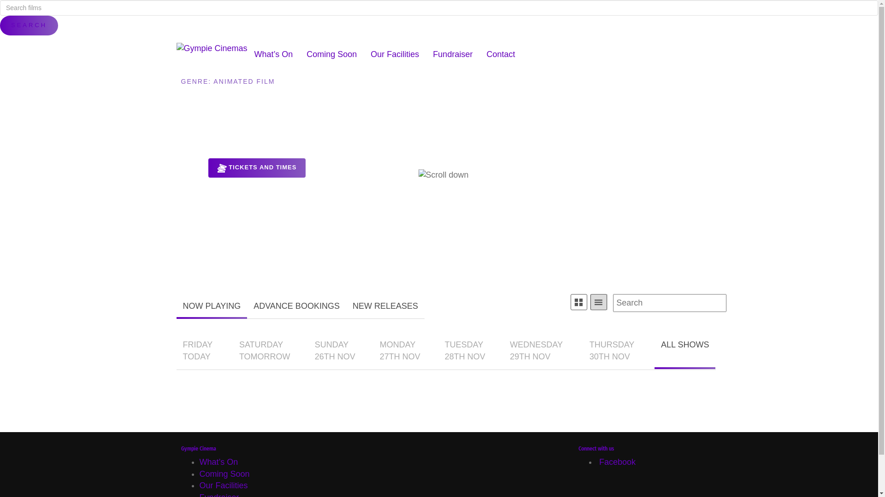 The height and width of the screenshot is (497, 885). I want to click on Our Facilities, so click(395, 54).